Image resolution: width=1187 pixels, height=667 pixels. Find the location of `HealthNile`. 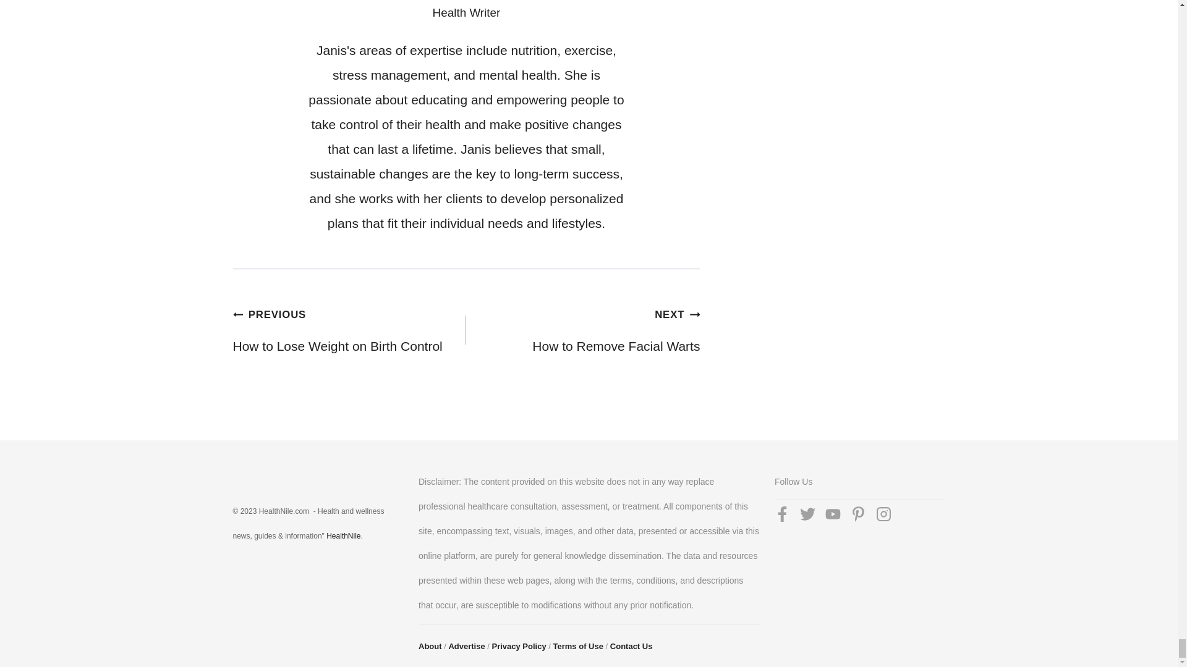

HealthNile is located at coordinates (583, 330).